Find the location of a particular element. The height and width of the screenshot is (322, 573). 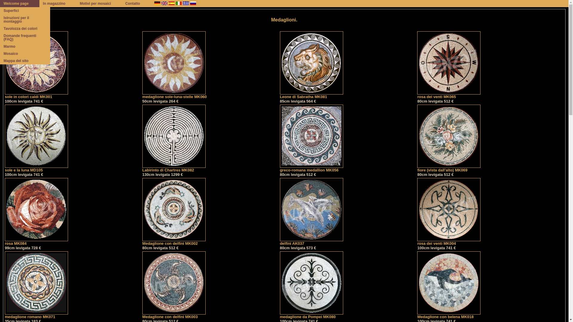

Mosaico greco-romana medallion is located at coordinates (312, 136).